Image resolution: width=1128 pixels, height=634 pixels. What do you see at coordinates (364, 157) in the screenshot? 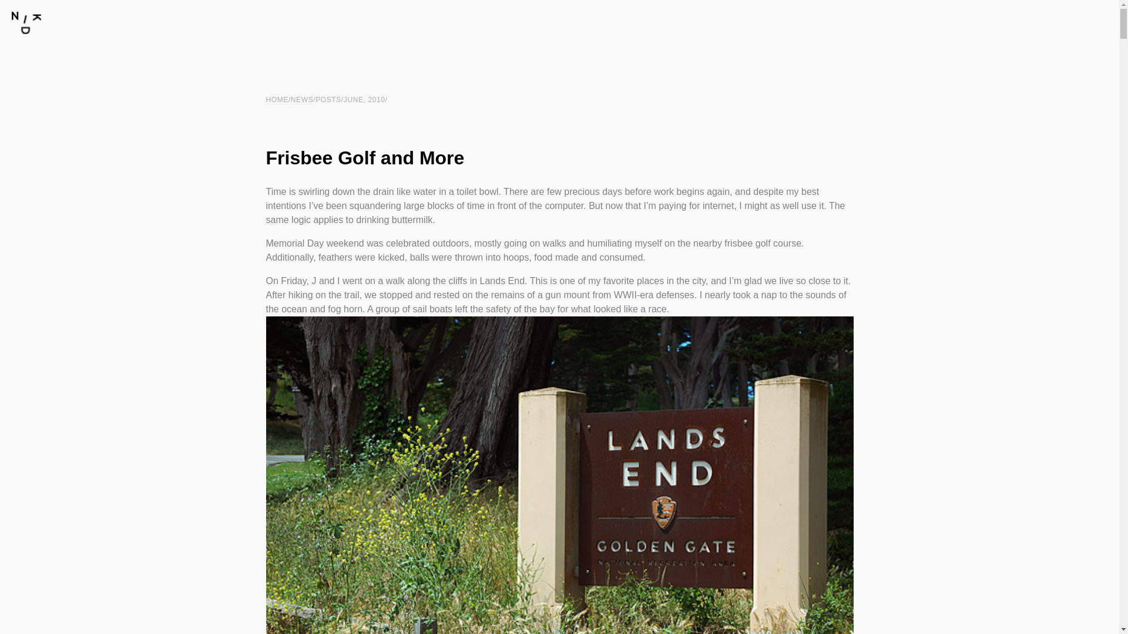
I see `Frisbee Golf and More` at bounding box center [364, 157].